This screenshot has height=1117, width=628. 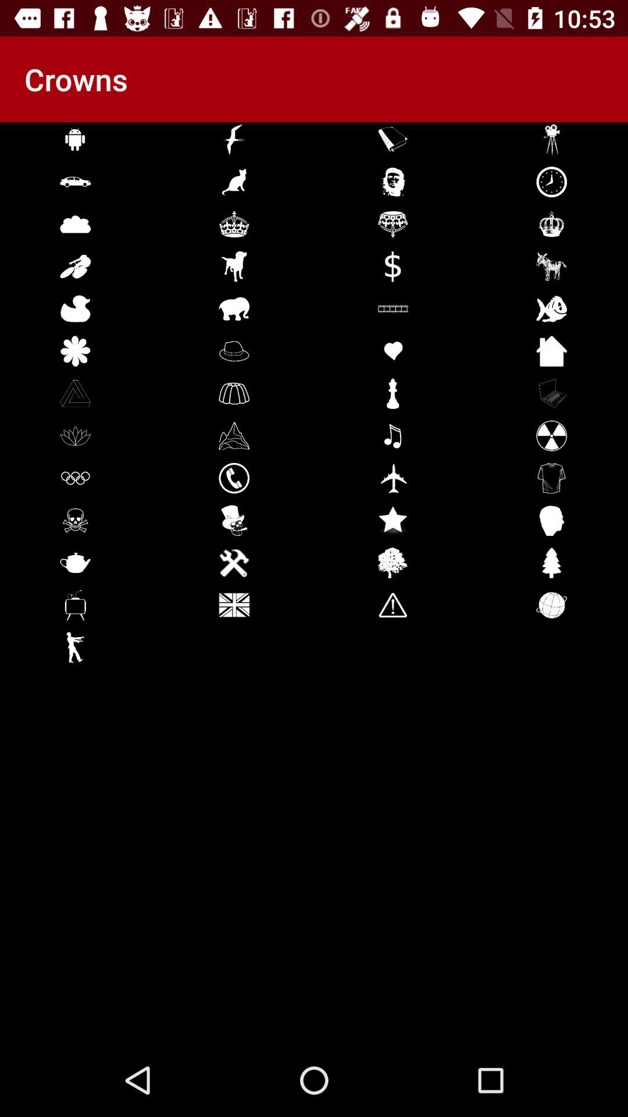 I want to click on move the icon symbol which is above the elephant icon symbol, so click(x=234, y=266).